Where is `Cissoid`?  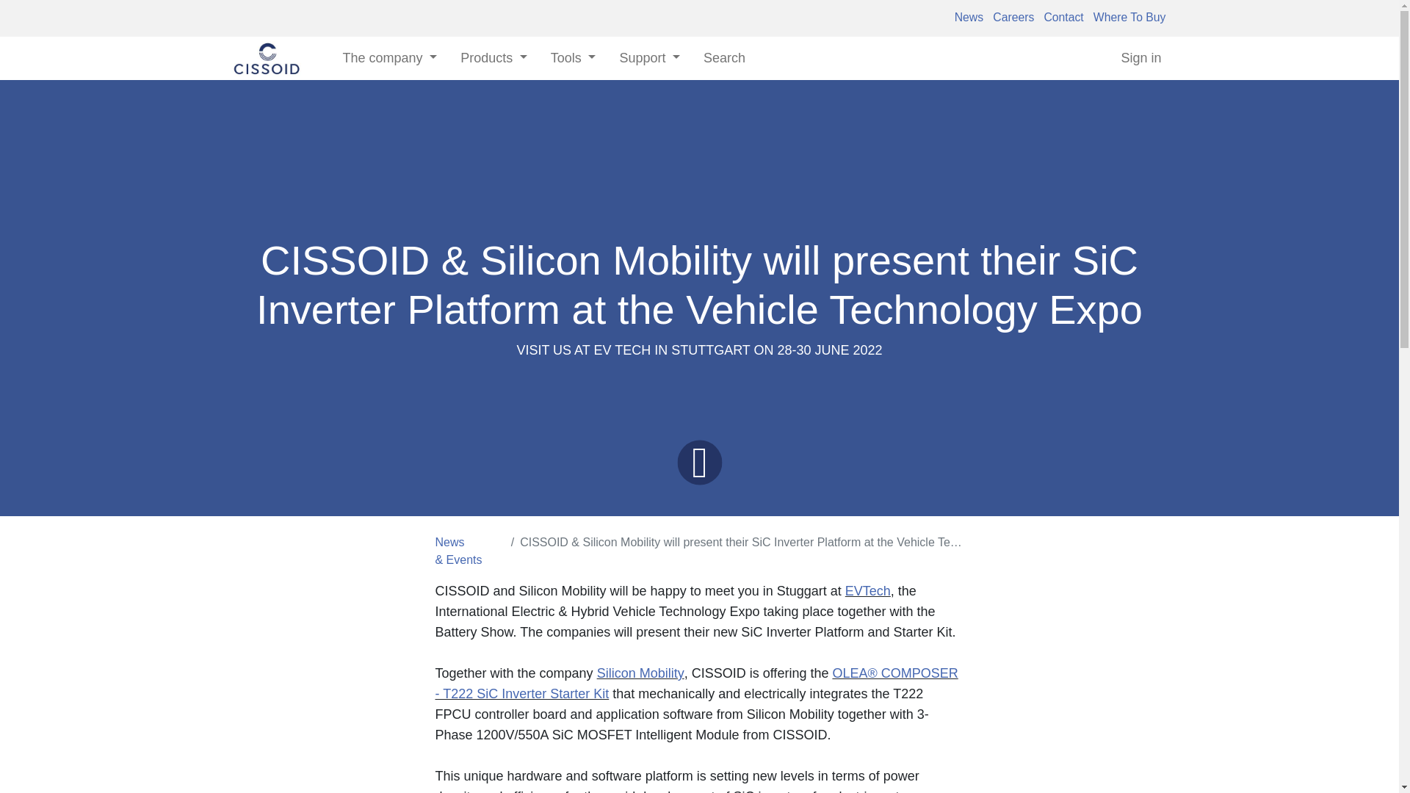 Cissoid is located at coordinates (266, 59).